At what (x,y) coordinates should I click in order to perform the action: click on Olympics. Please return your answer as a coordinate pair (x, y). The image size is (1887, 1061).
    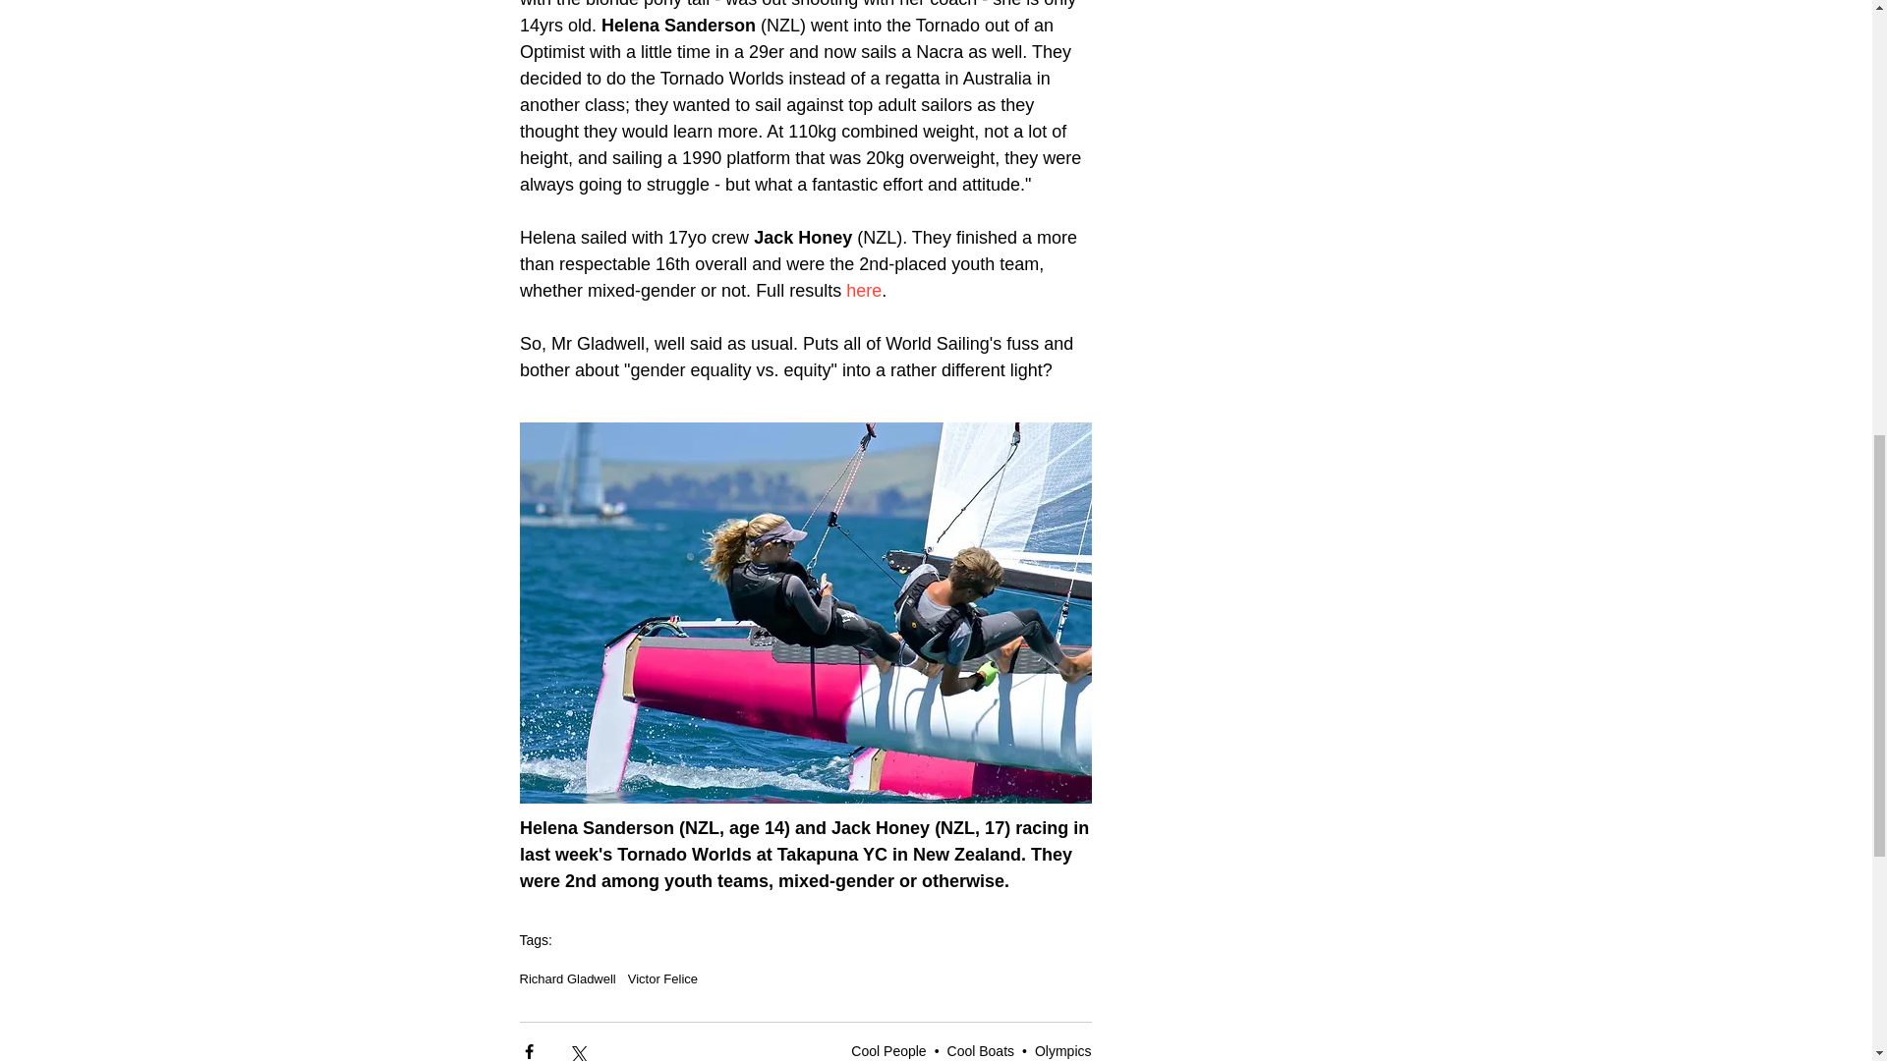
    Looking at the image, I should click on (1063, 1050).